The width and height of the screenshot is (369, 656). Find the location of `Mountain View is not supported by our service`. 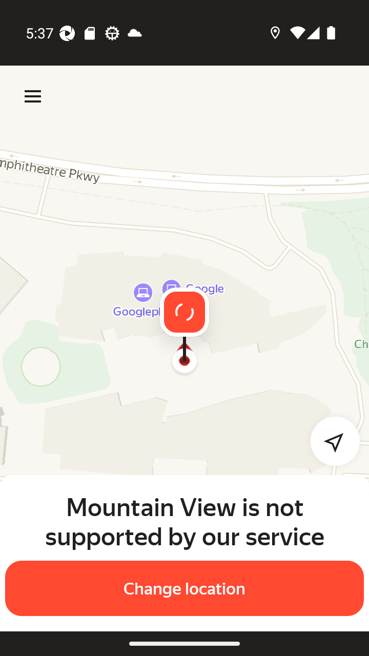

Mountain View is not supported by our service is located at coordinates (184, 521).